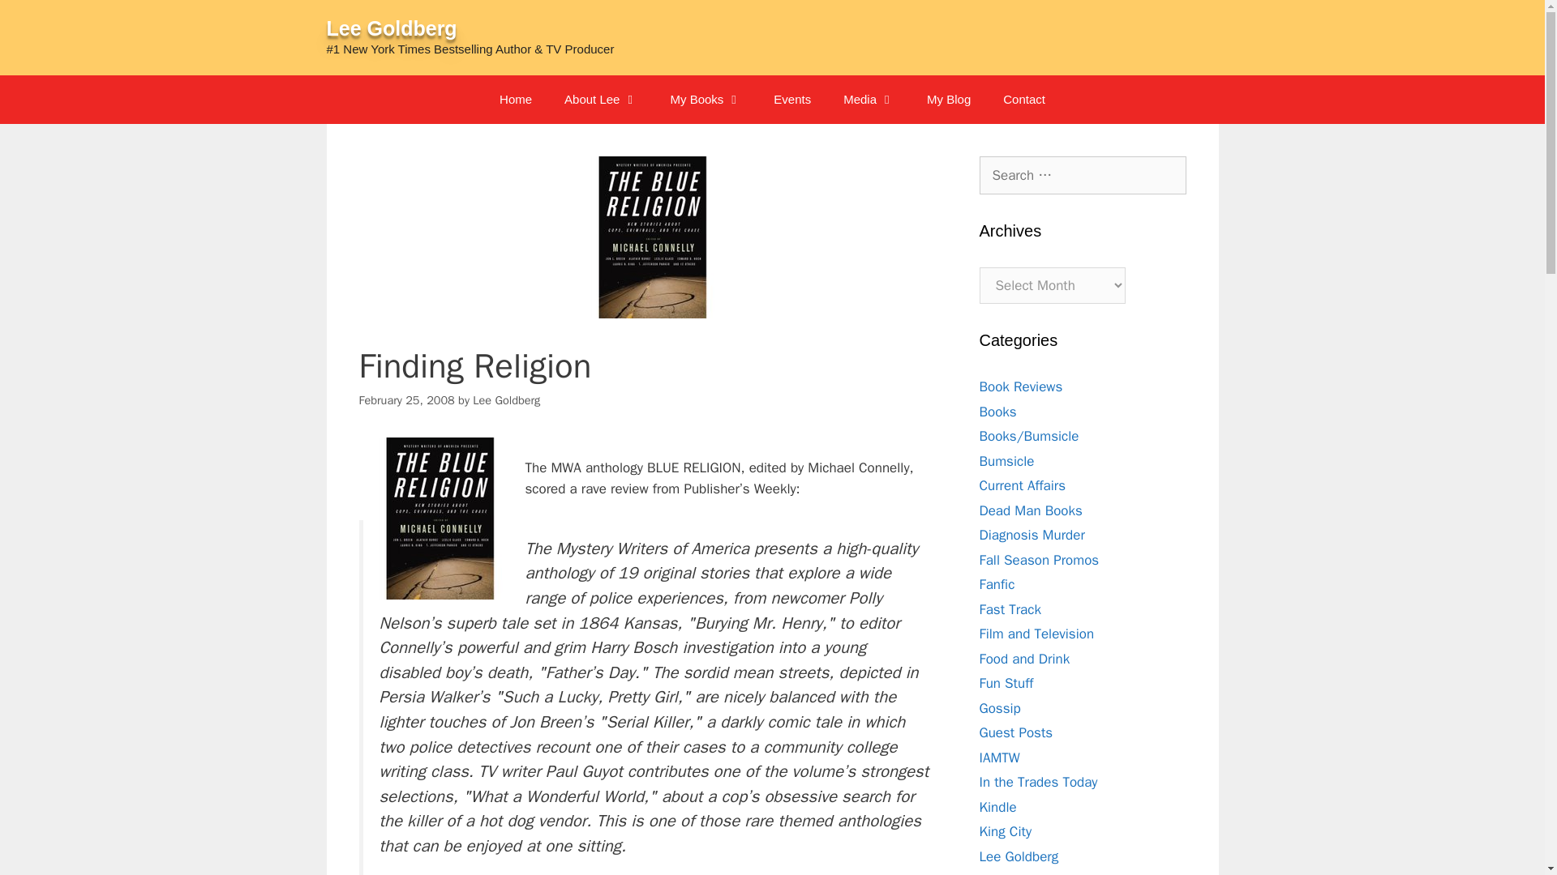 This screenshot has height=875, width=1557. Describe the element at coordinates (506, 400) in the screenshot. I see `View all posts by Lee Goldberg` at that location.